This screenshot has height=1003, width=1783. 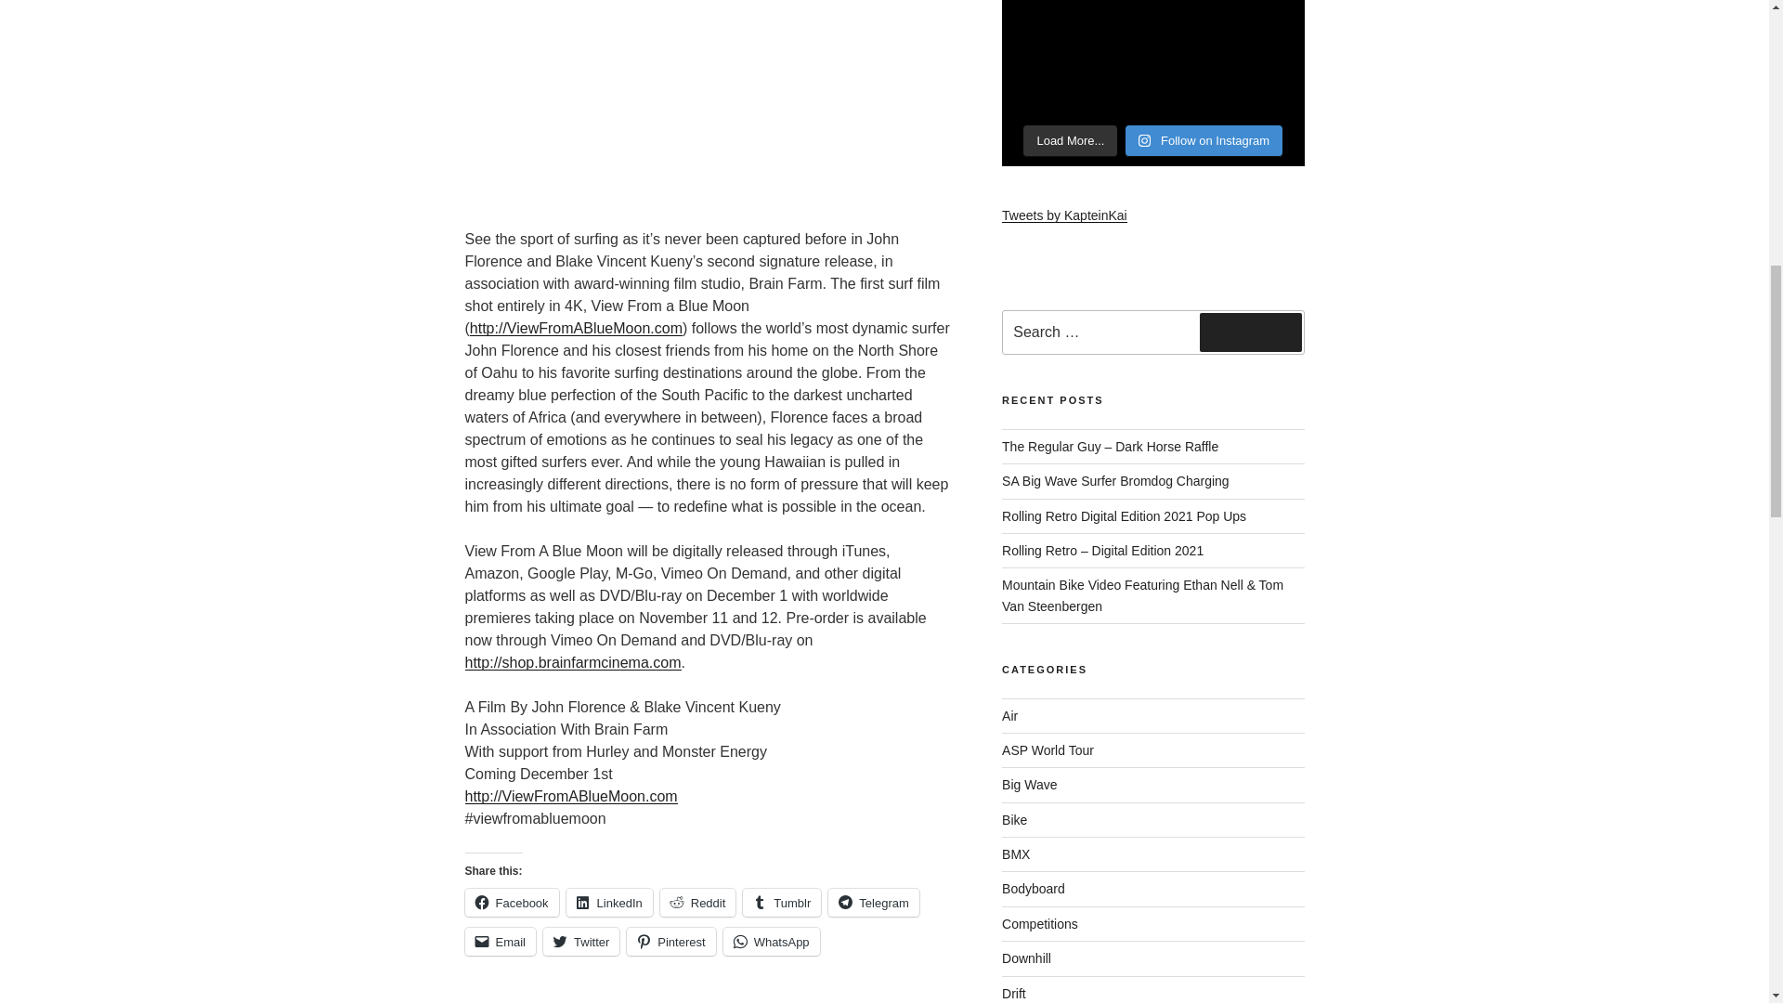 I want to click on Facebook, so click(x=511, y=903).